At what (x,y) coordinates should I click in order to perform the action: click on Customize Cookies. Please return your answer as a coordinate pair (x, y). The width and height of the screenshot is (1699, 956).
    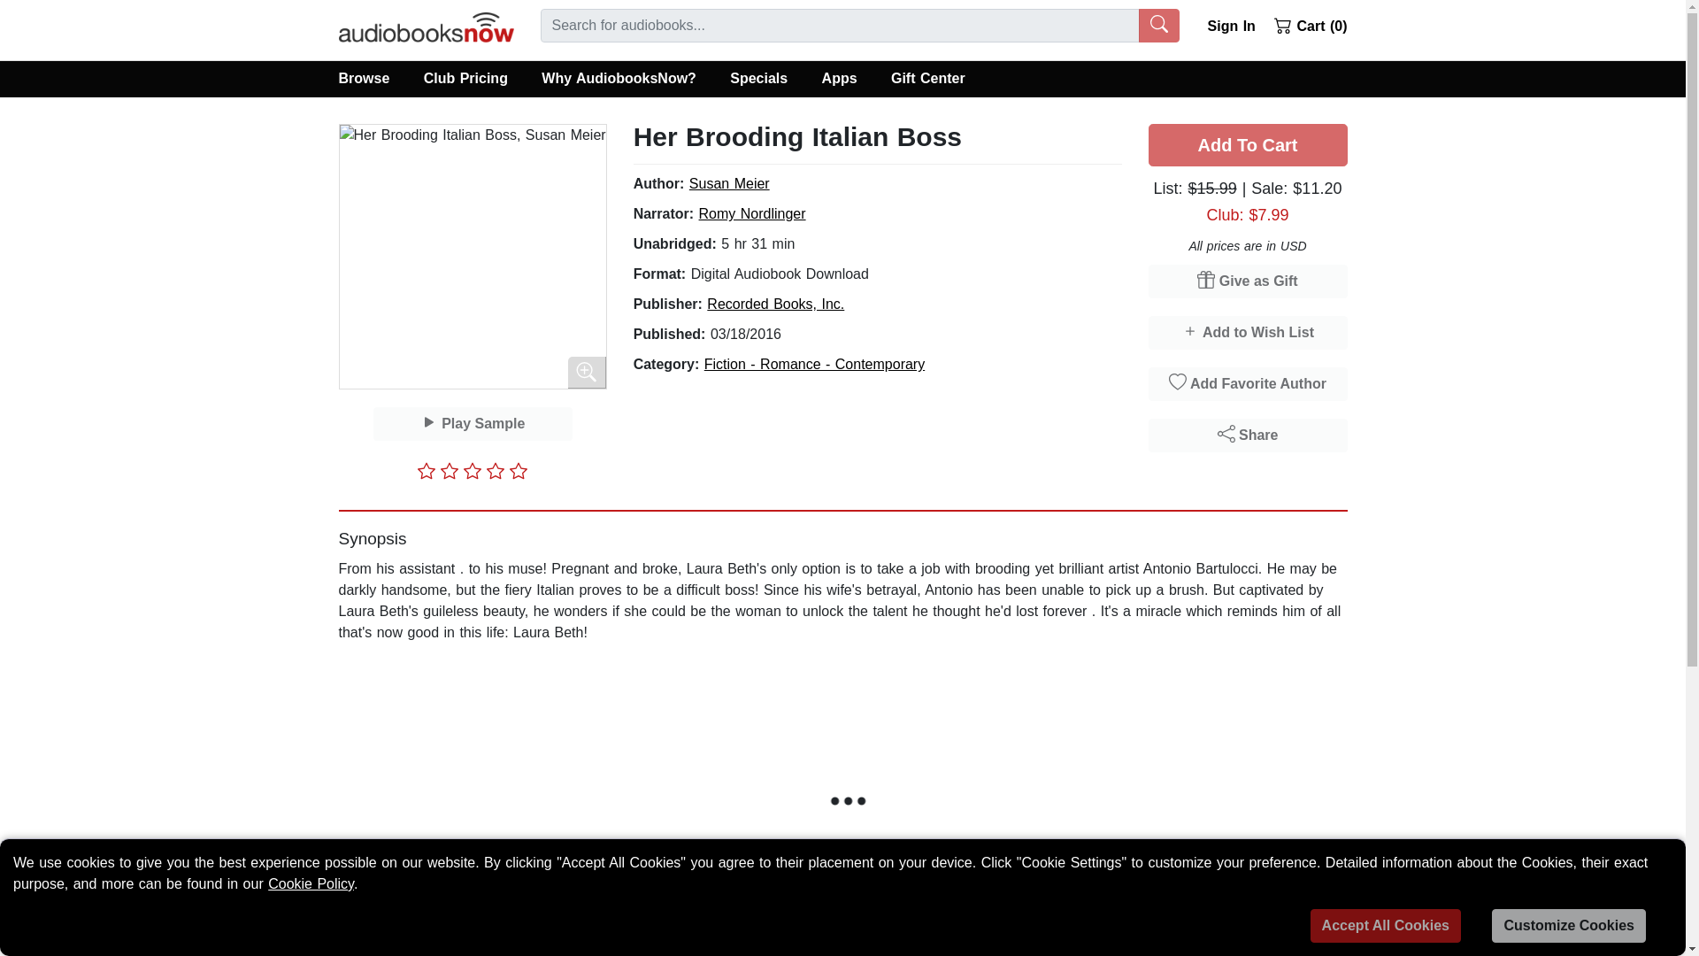
    Looking at the image, I should click on (1568, 926).